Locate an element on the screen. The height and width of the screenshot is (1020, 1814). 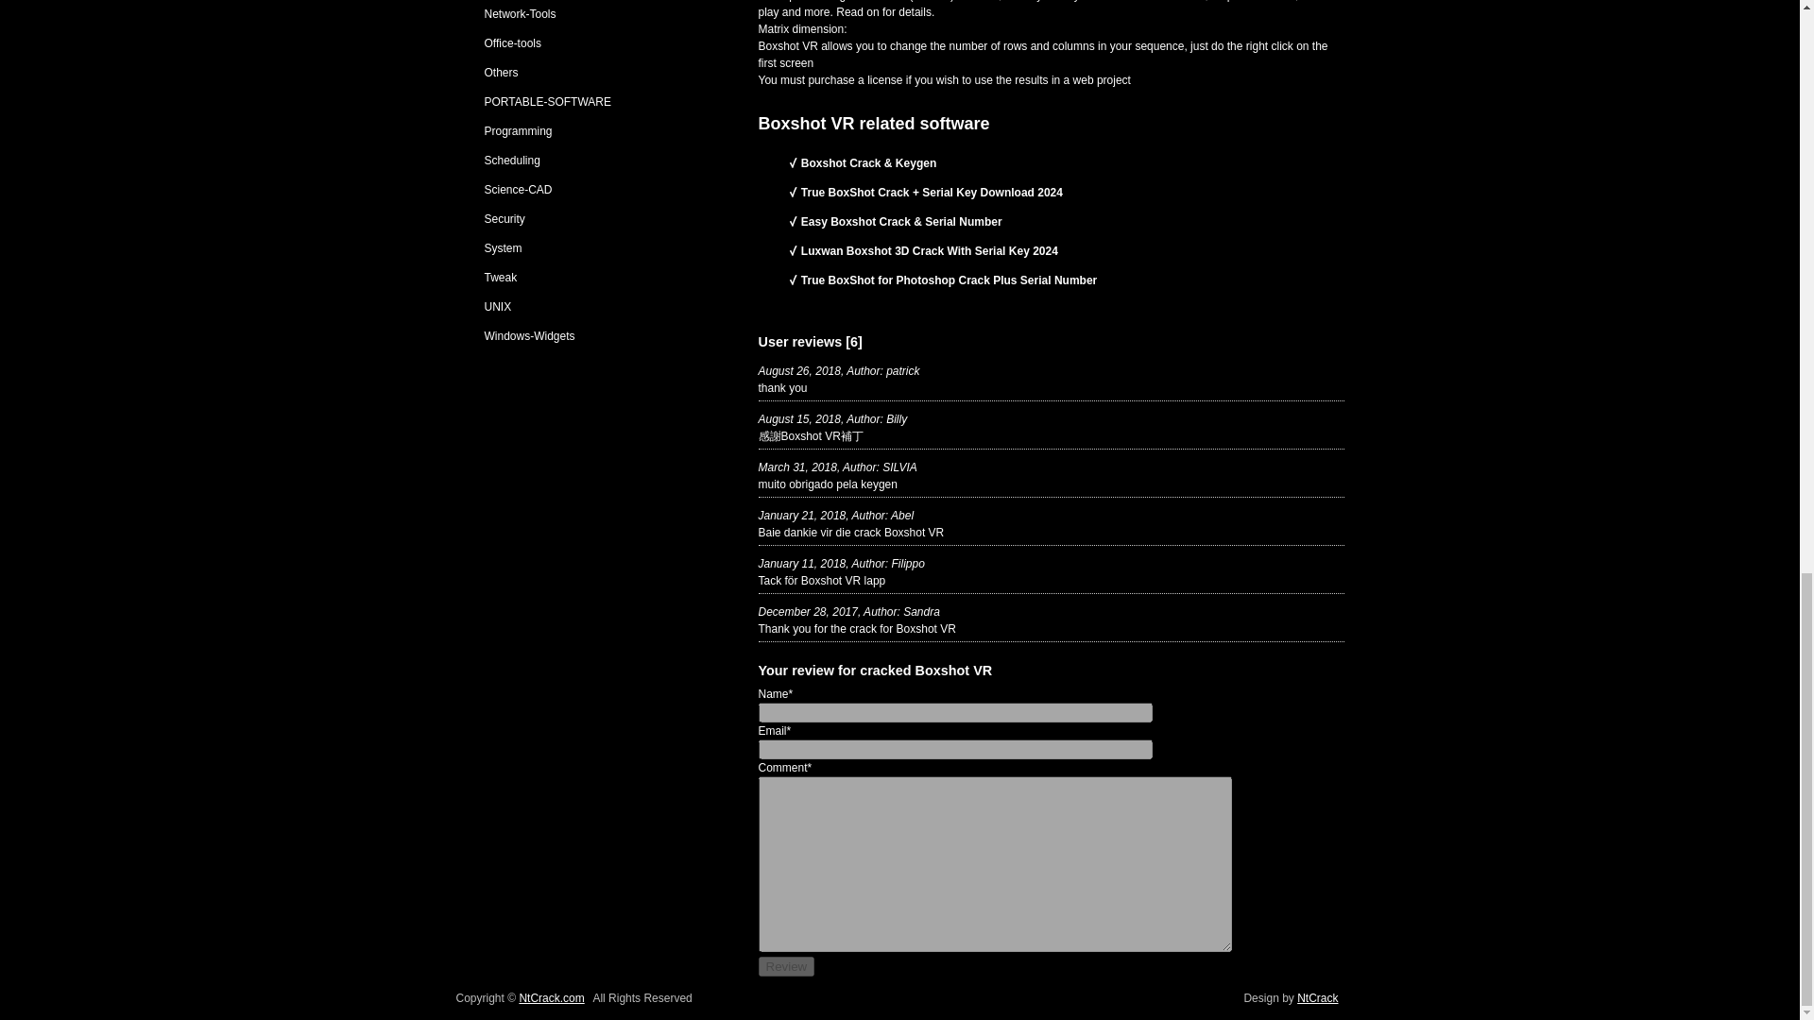
Windows-Widgets is located at coordinates (529, 335).